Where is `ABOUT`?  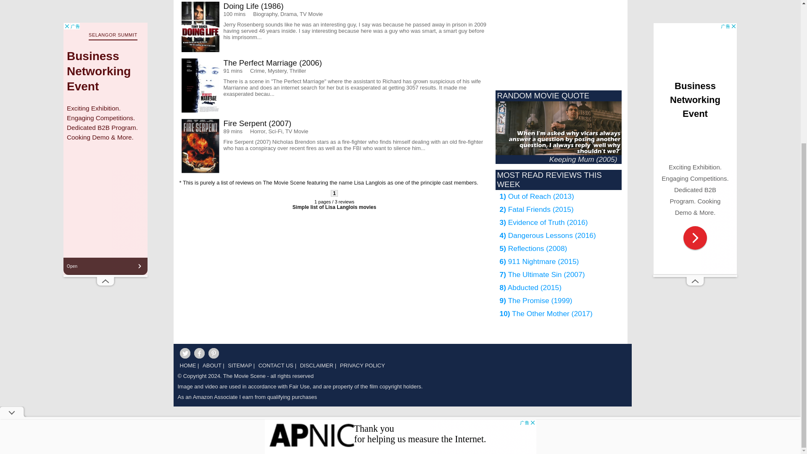 ABOUT is located at coordinates (211, 367).